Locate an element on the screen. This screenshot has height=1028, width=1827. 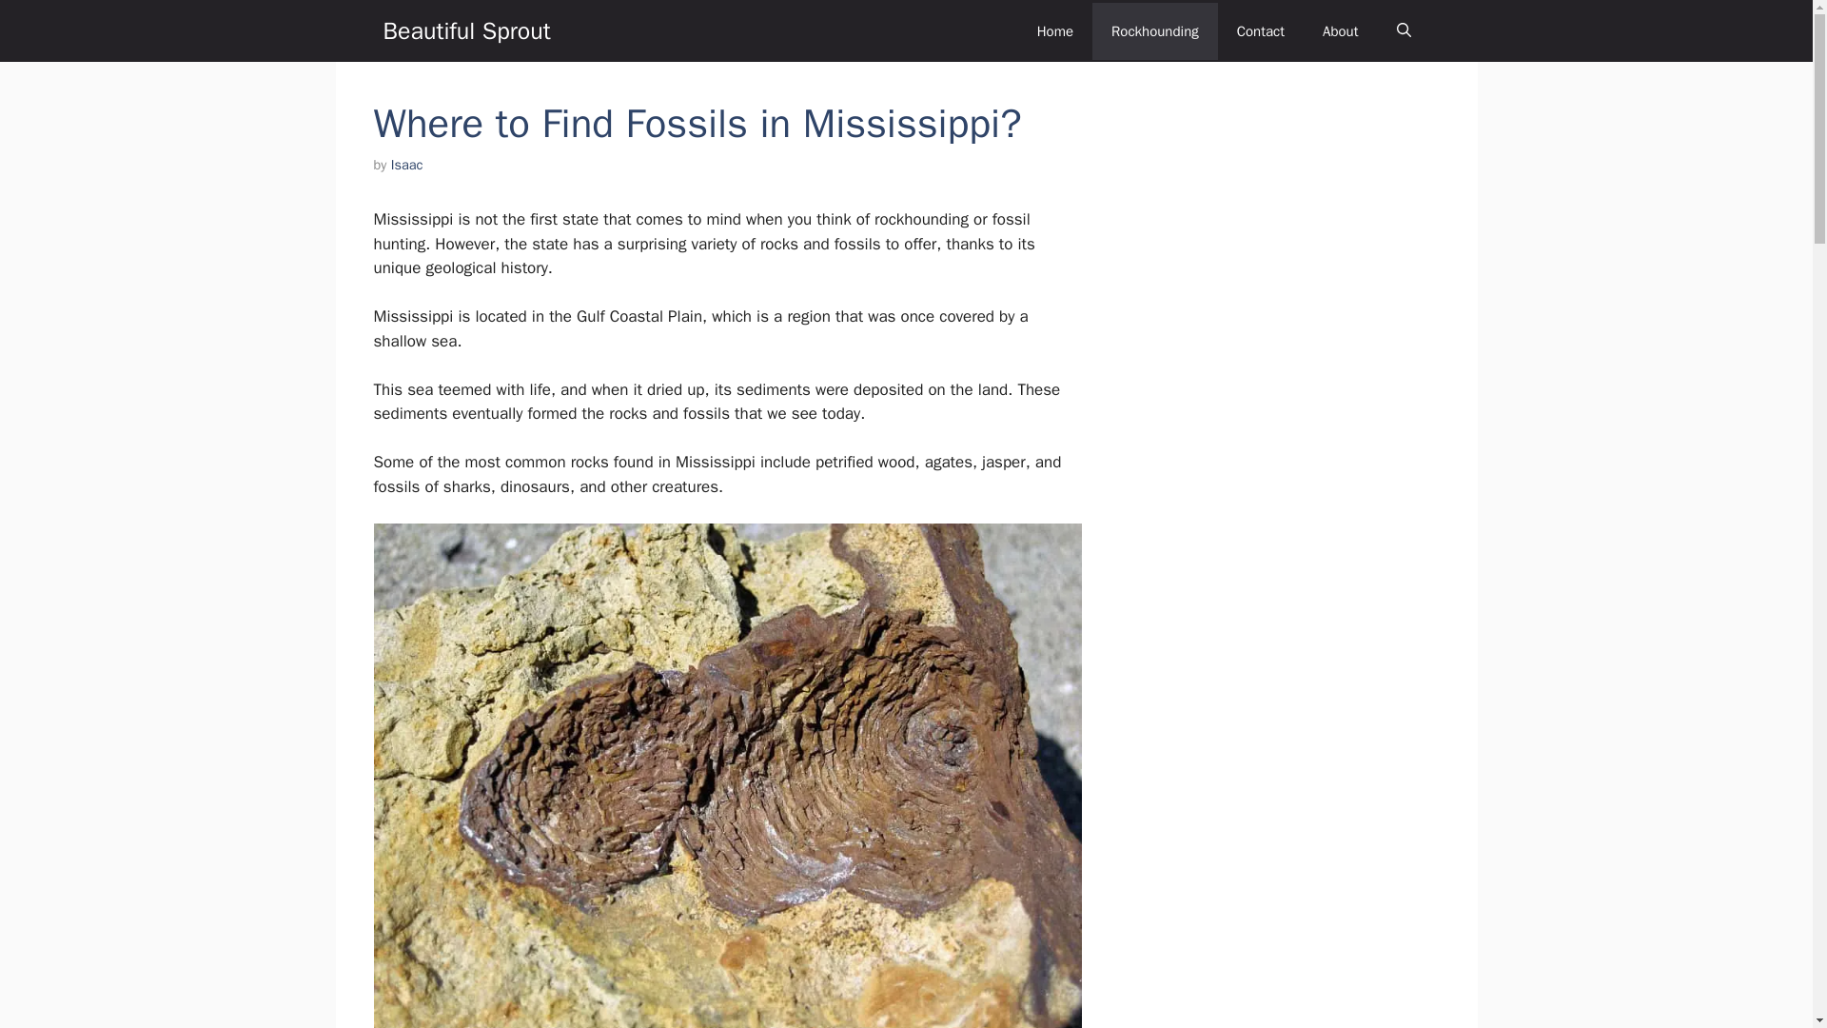
Isaac is located at coordinates (407, 165).